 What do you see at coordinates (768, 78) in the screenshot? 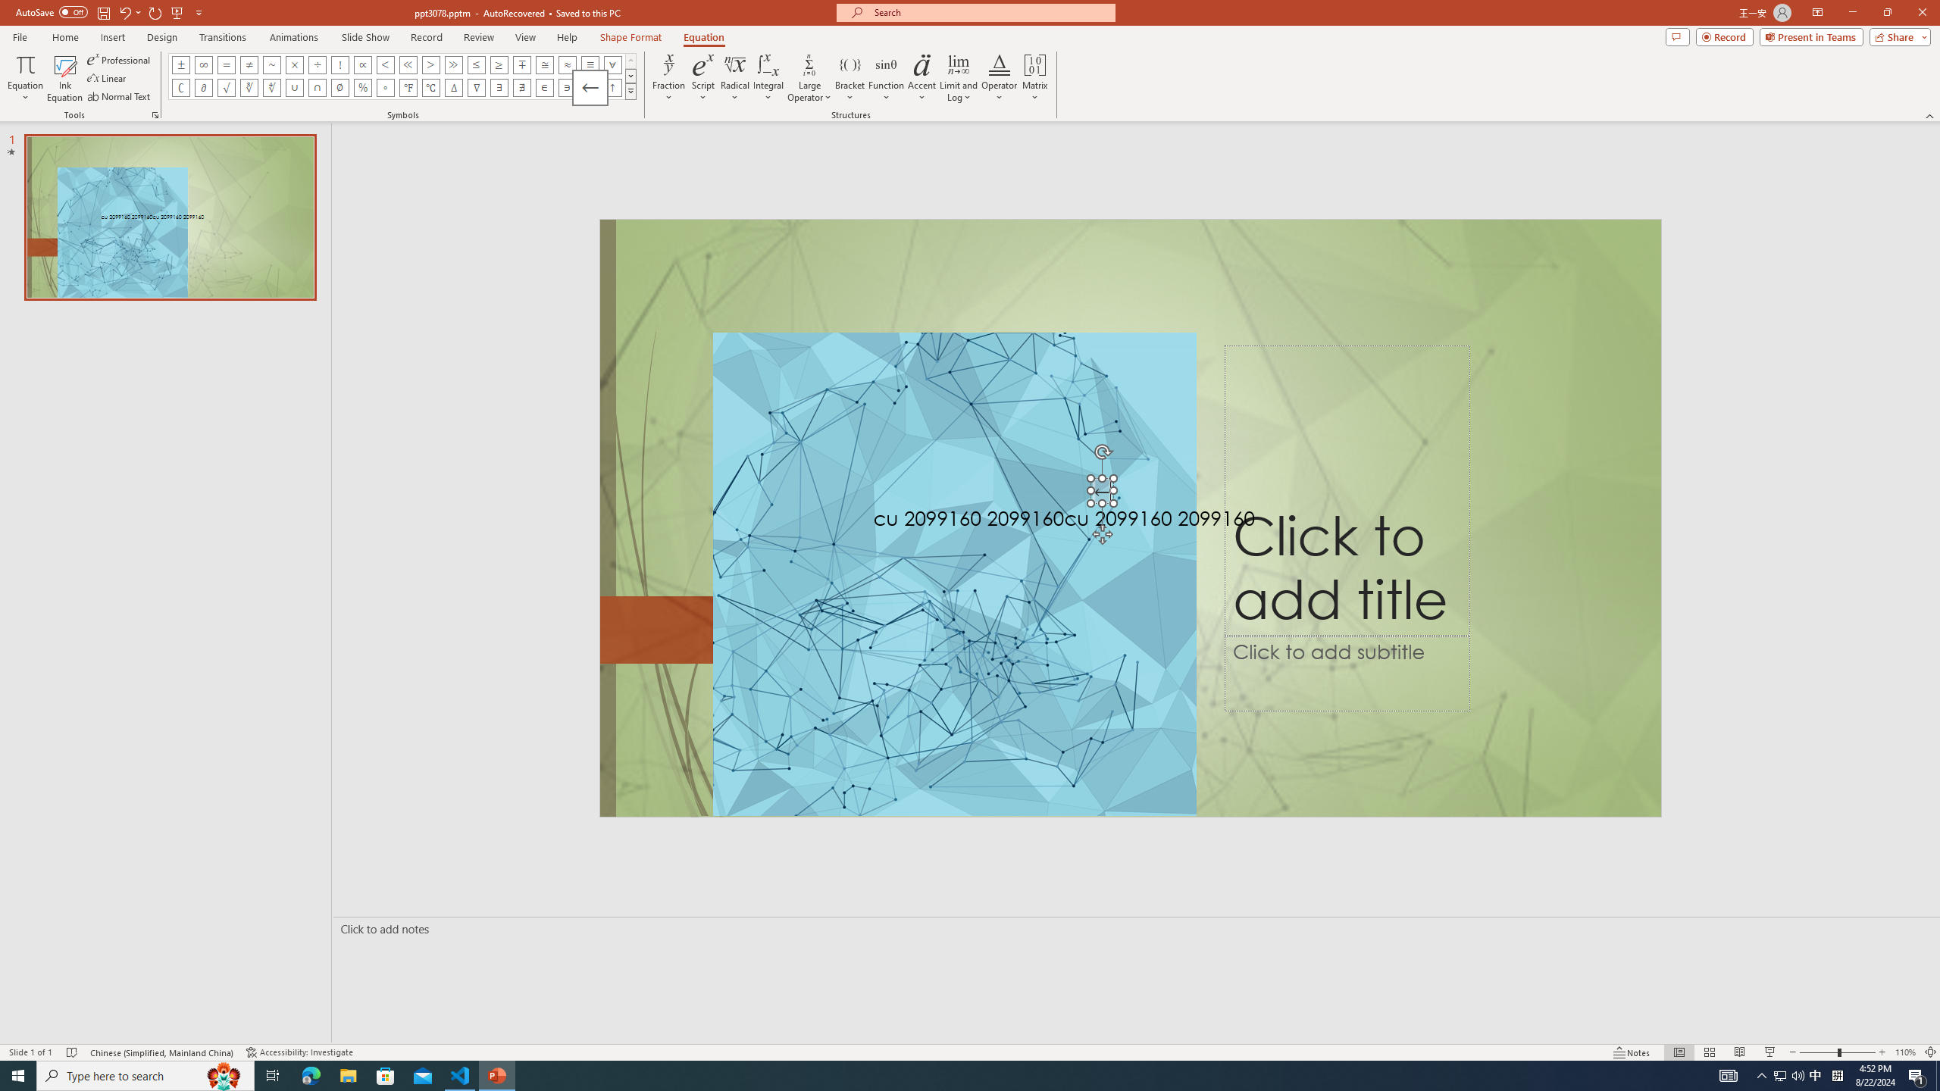
I see `Integral` at bounding box center [768, 78].